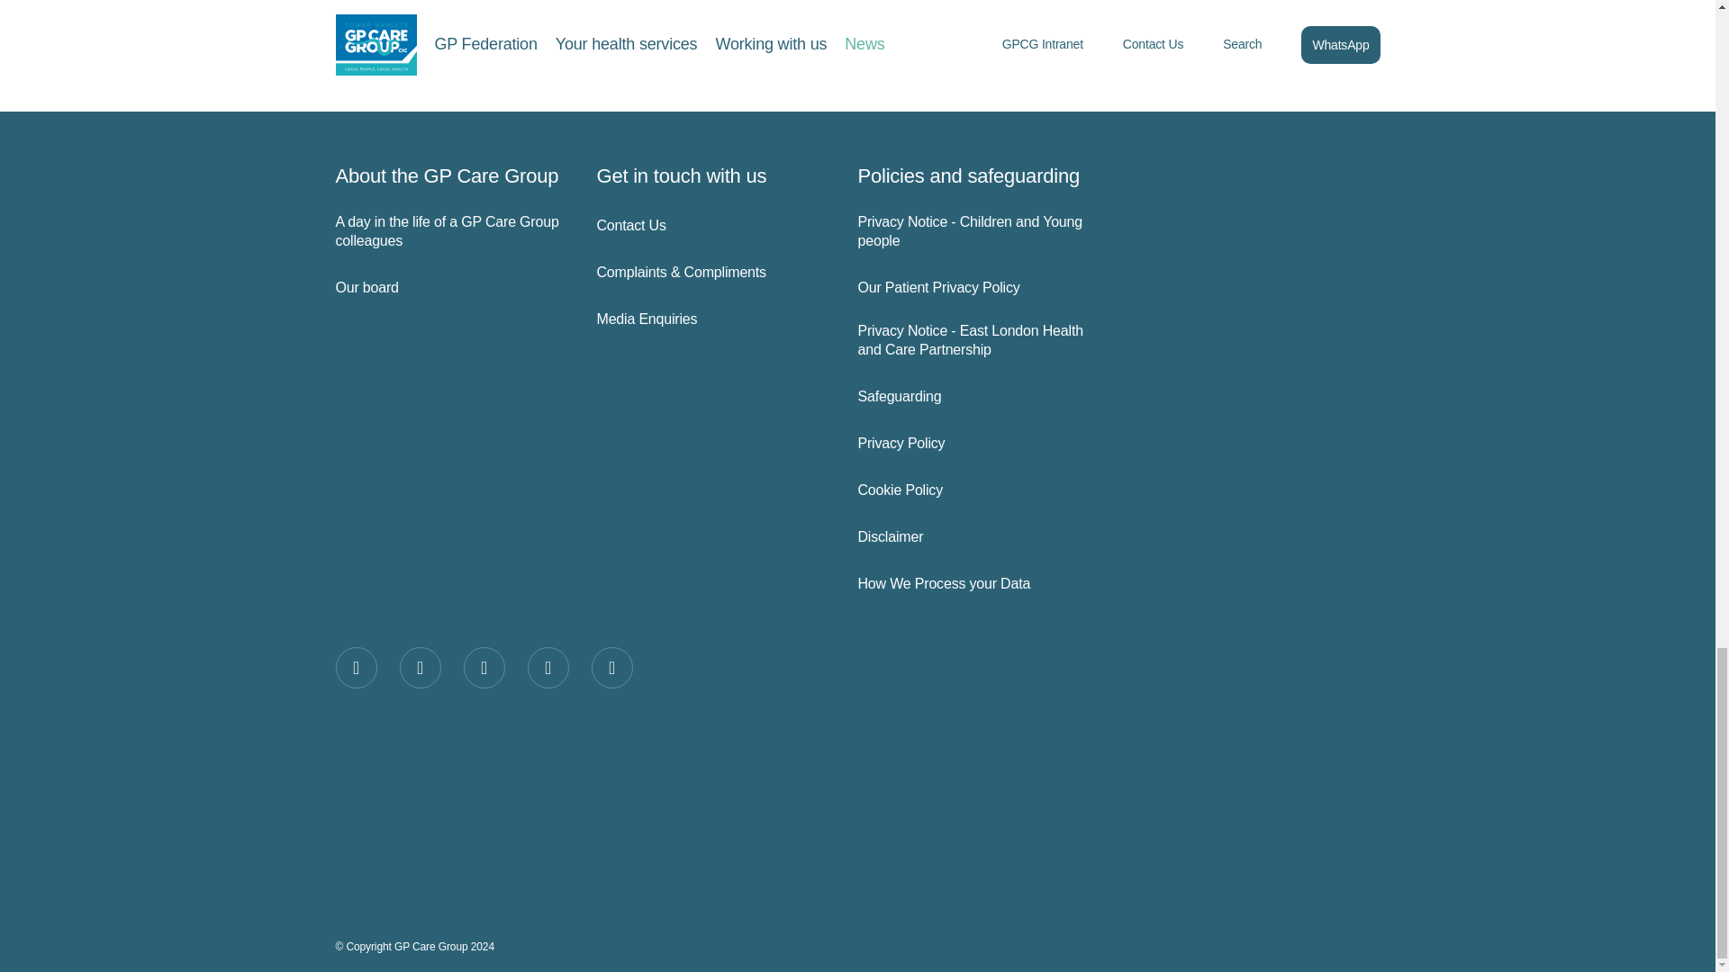 The width and height of the screenshot is (1729, 972). I want to click on Study on time-restricted eating, so click(614, 55).